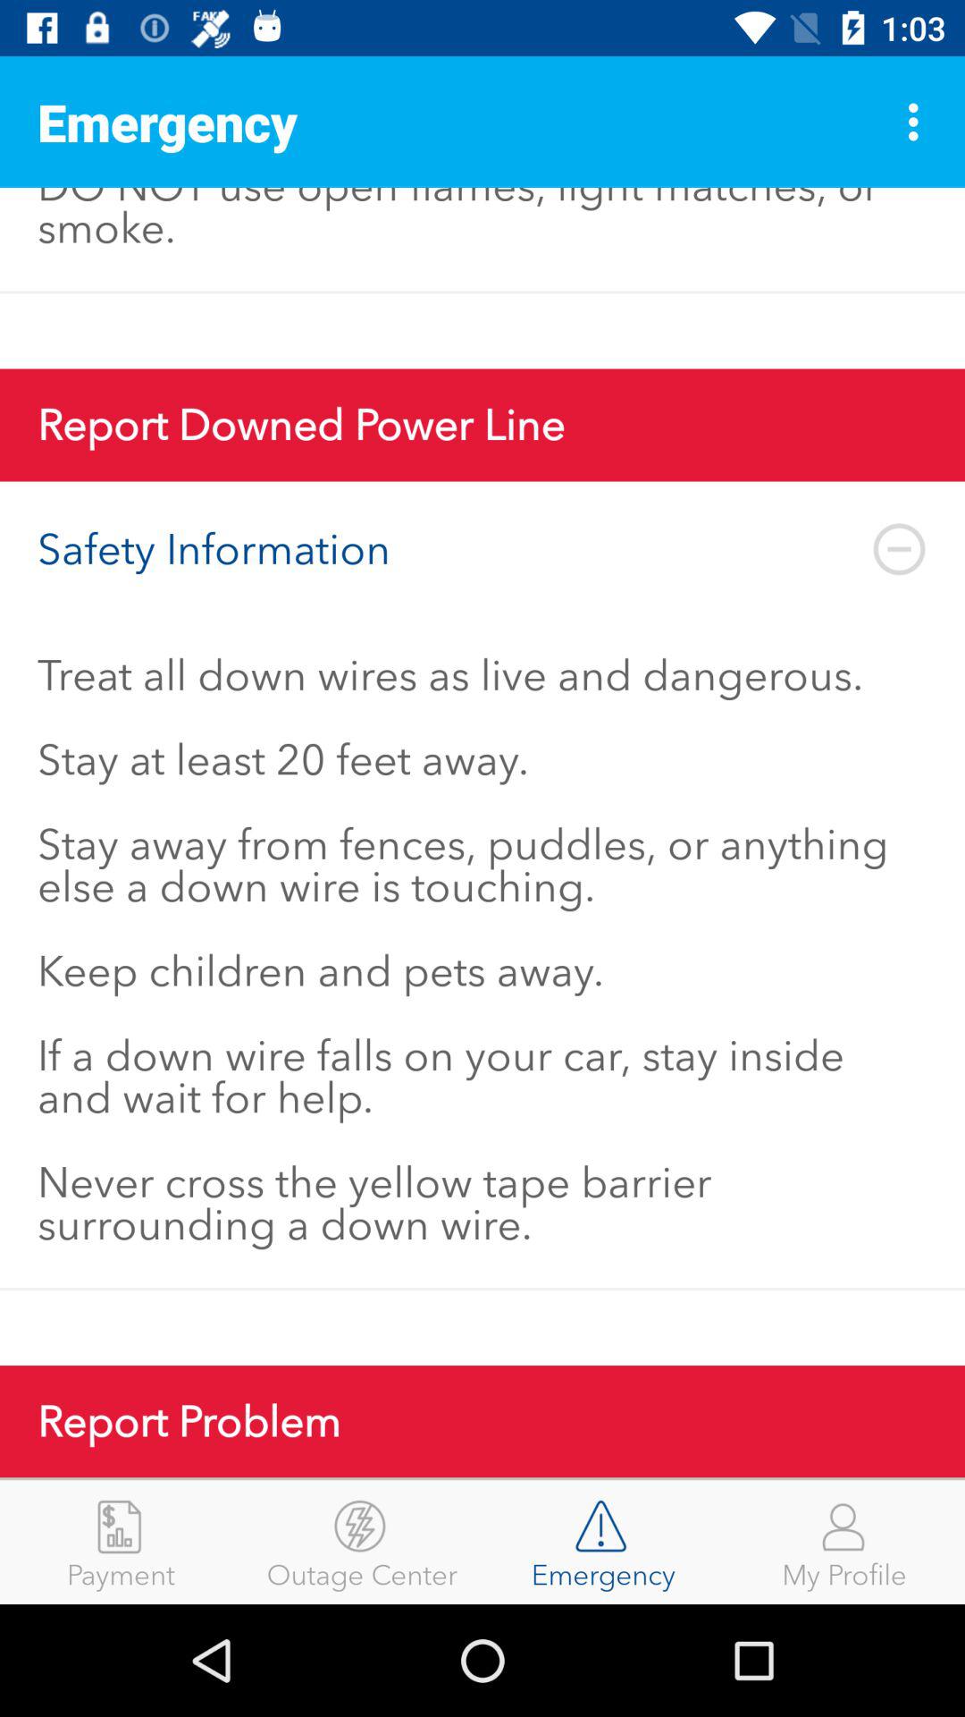  What do you see at coordinates (121, 1542) in the screenshot?
I see `flip until payment` at bounding box center [121, 1542].